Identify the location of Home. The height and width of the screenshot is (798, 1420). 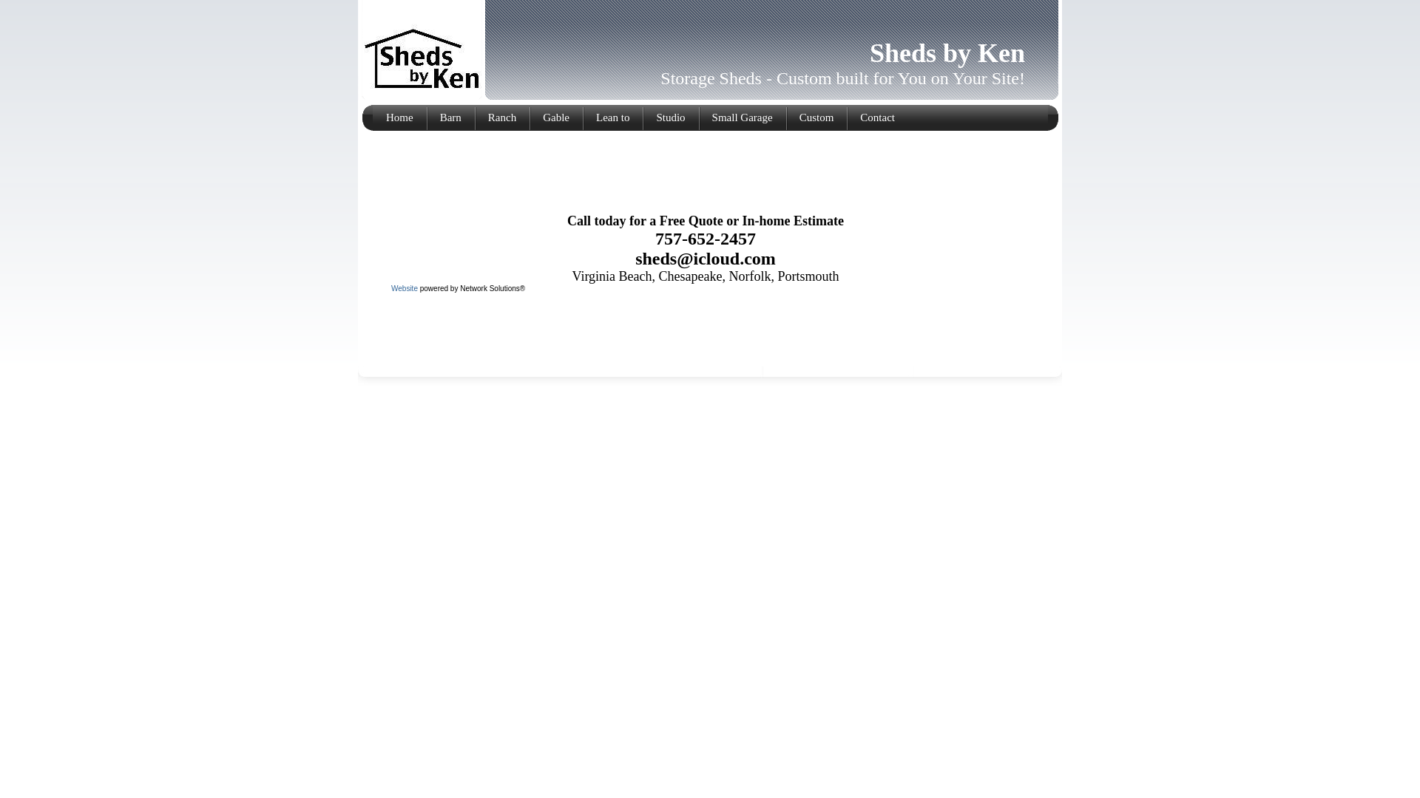
(399, 117).